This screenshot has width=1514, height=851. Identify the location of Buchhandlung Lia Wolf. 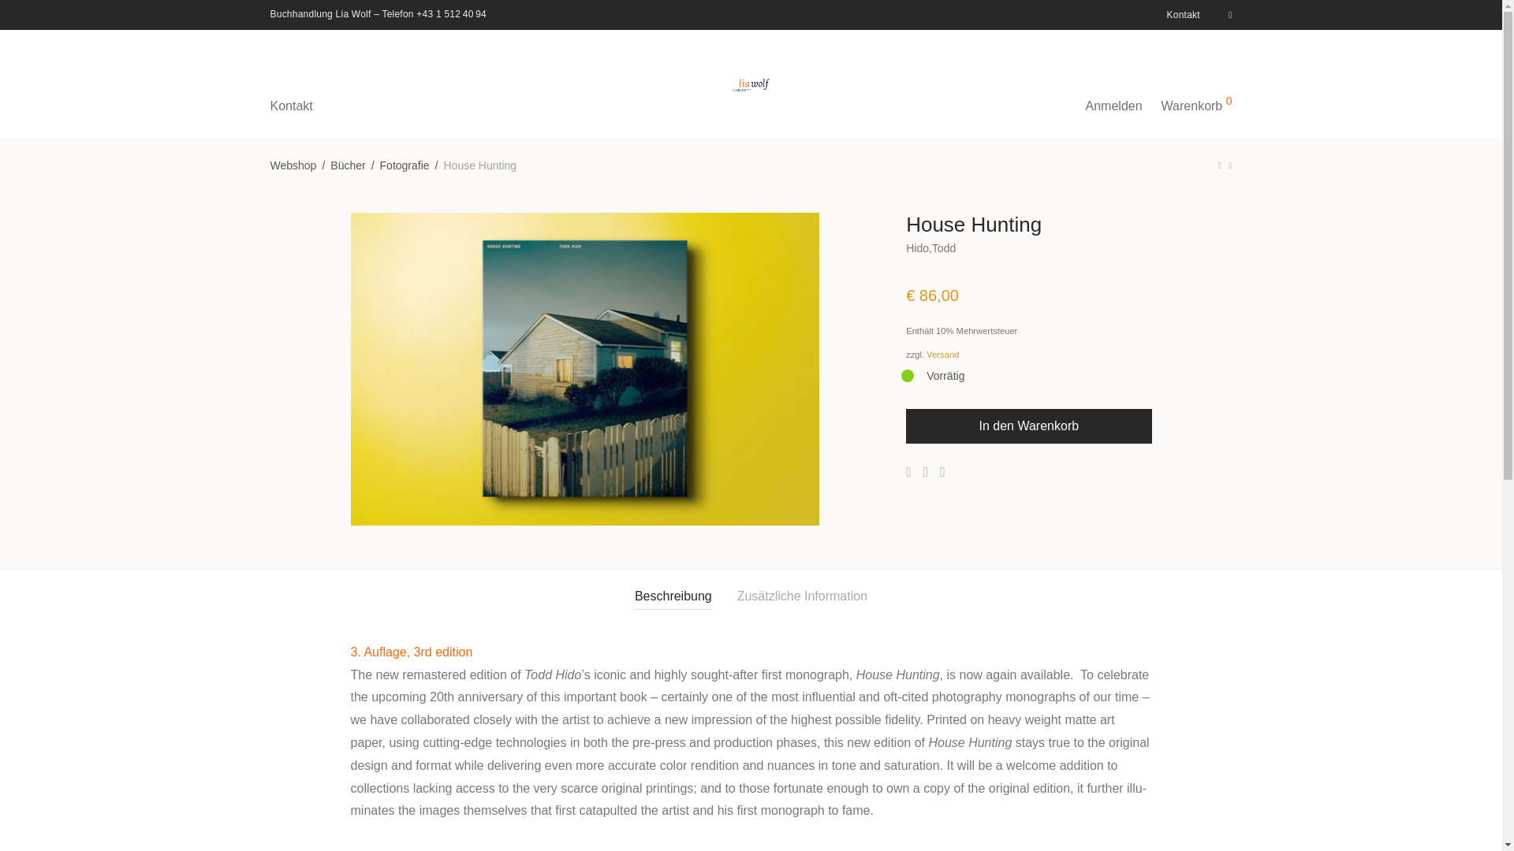
(320, 13).